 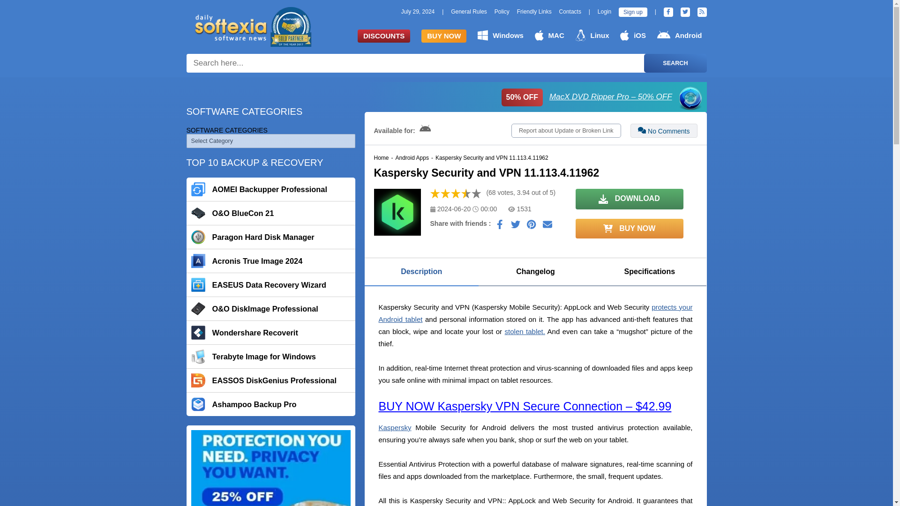 What do you see at coordinates (702, 12) in the screenshot?
I see `RSS` at bounding box center [702, 12].